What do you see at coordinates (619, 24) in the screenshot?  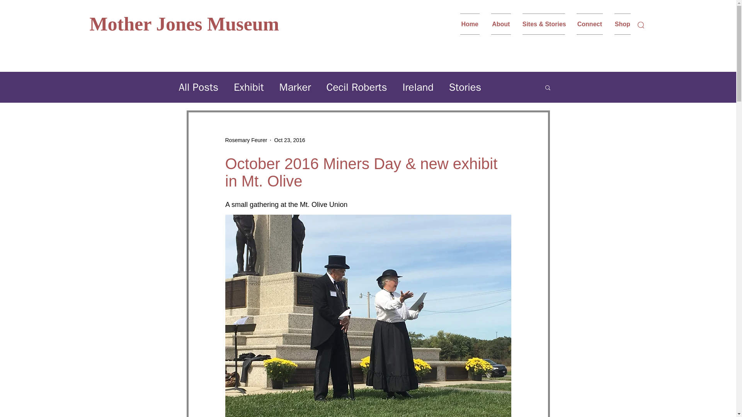 I see `Shop` at bounding box center [619, 24].